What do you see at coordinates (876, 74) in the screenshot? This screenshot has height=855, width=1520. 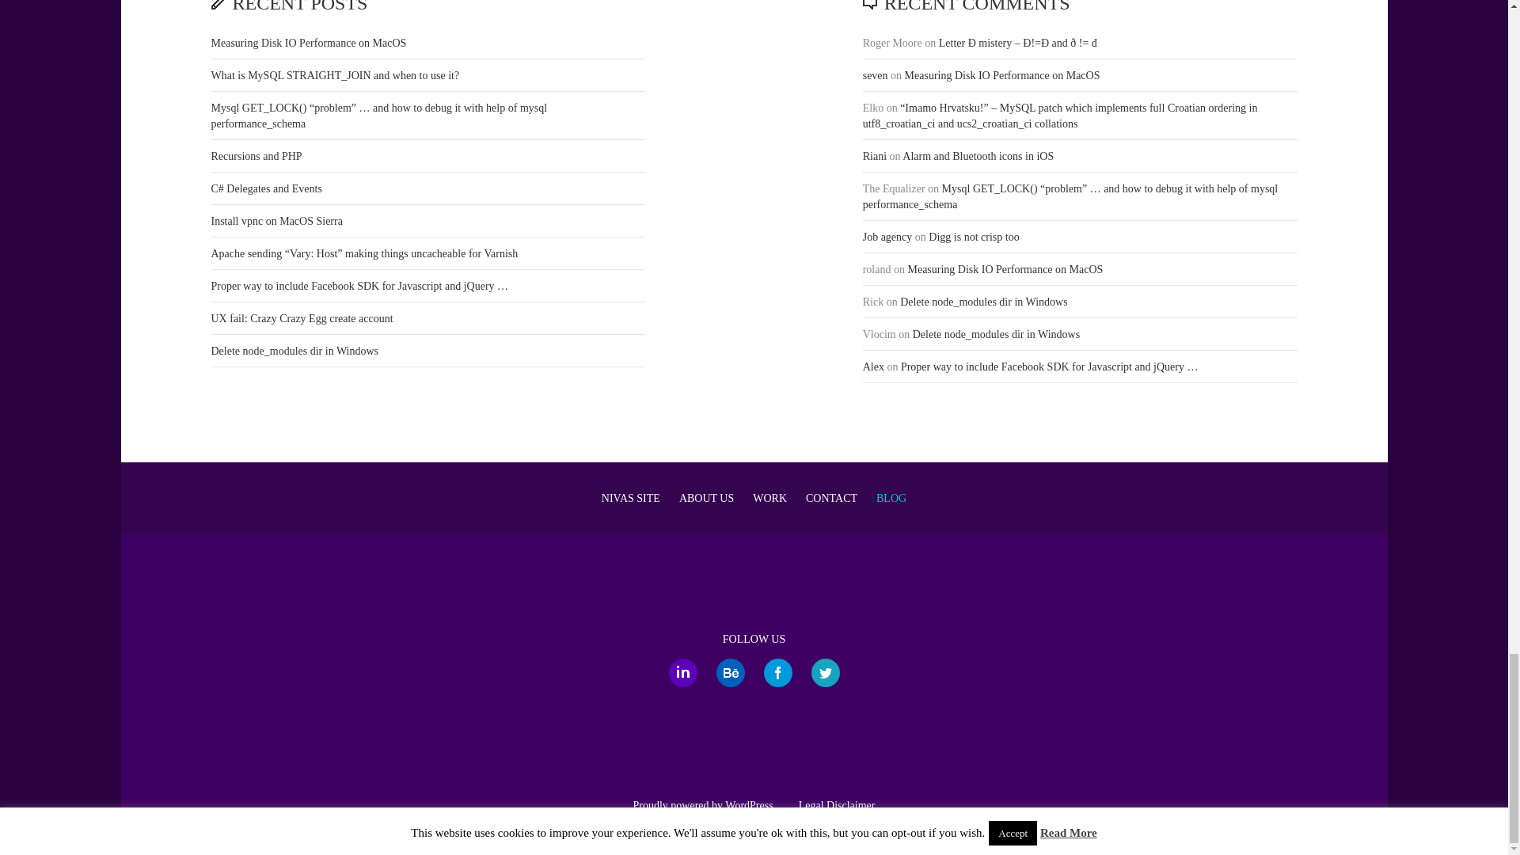 I see `seven` at bounding box center [876, 74].